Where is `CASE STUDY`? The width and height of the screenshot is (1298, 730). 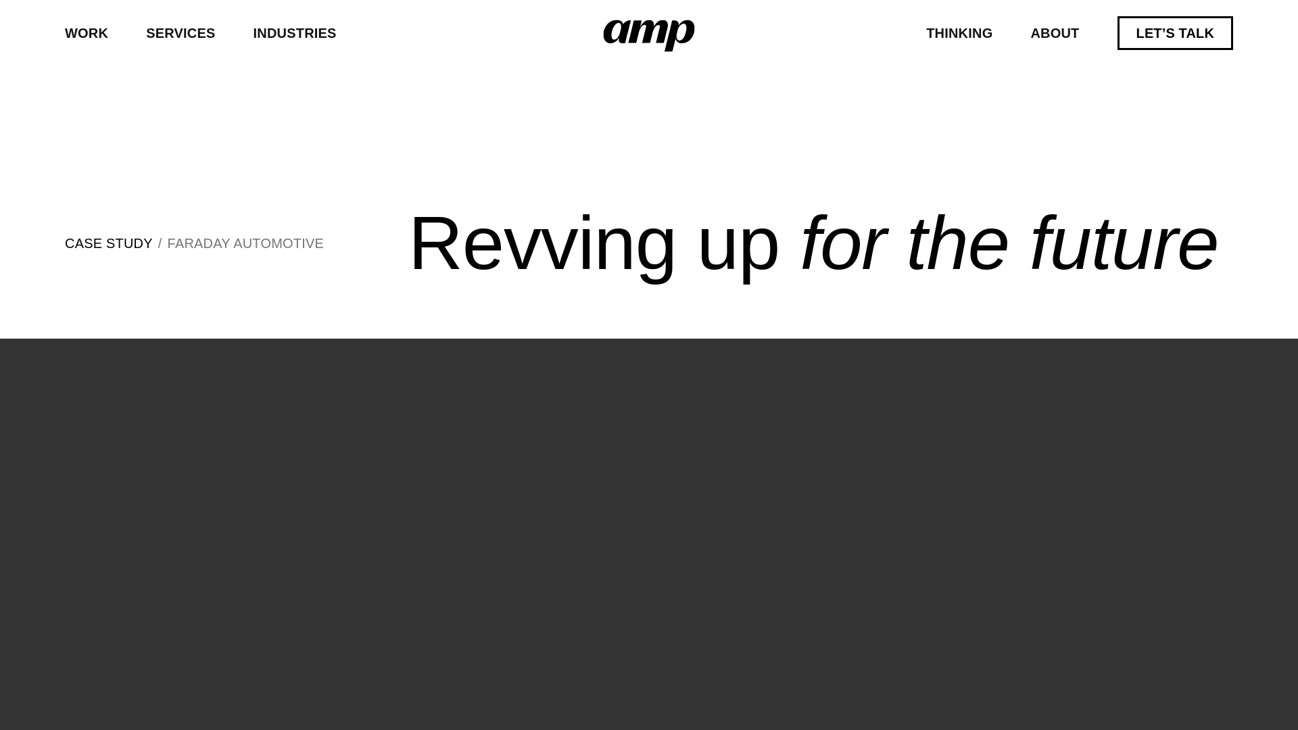
CASE STUDY is located at coordinates (109, 243).